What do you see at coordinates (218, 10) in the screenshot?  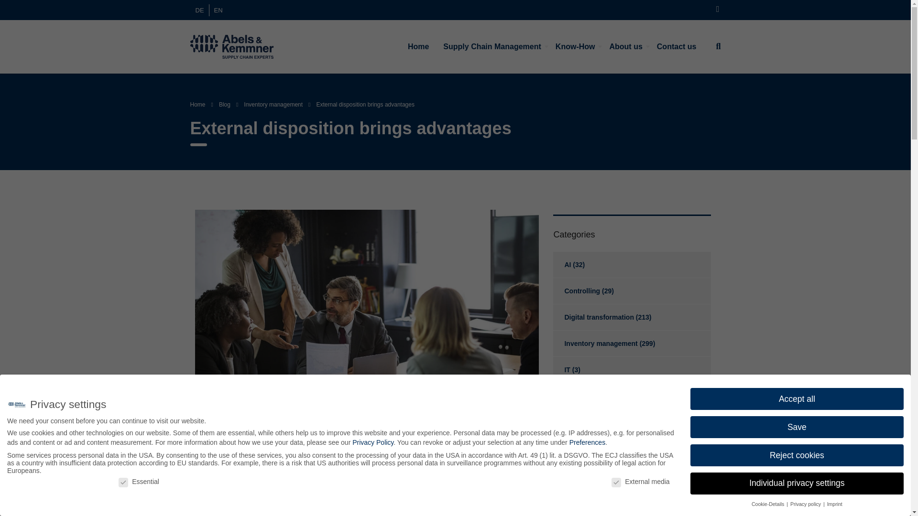 I see `EN` at bounding box center [218, 10].